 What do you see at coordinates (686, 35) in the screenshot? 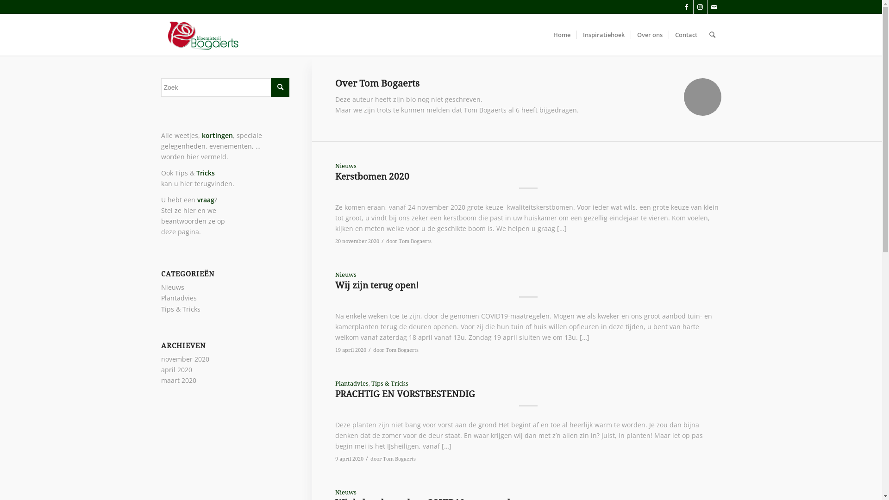
I see `Contact` at bounding box center [686, 35].